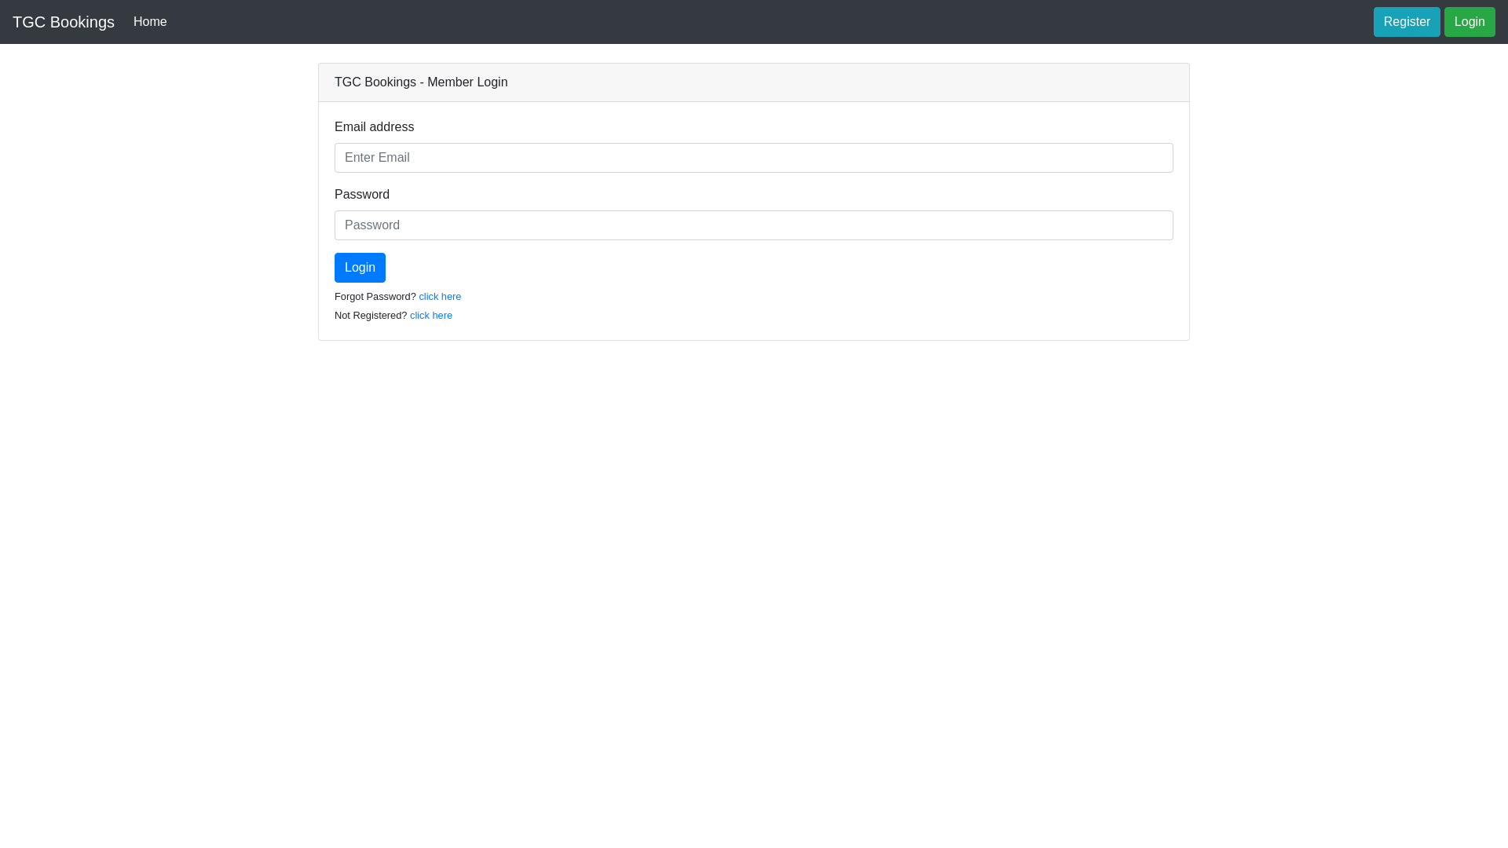 This screenshot has height=848, width=1508. I want to click on Login, so click(1470, 22).